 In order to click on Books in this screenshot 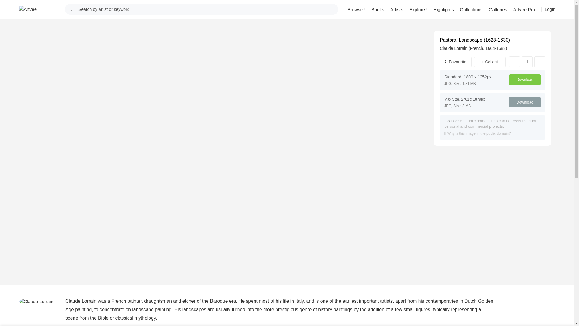, I will do `click(378, 9)`.